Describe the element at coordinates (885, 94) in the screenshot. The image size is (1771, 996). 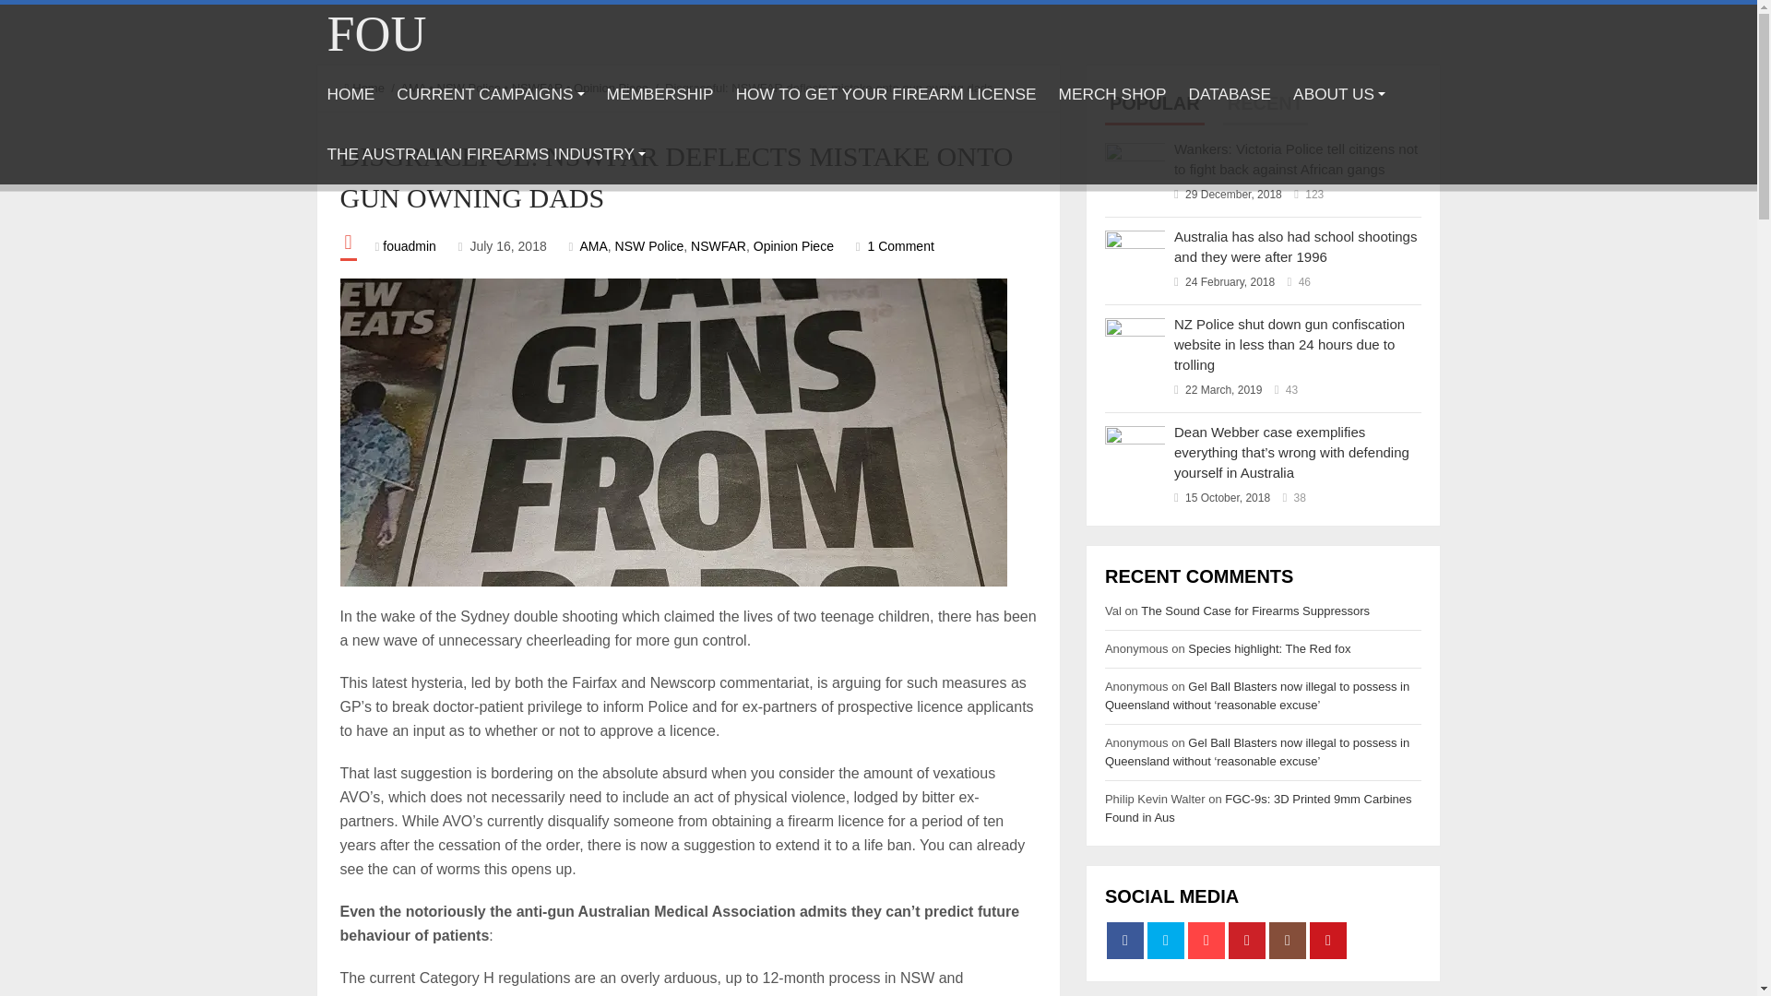
I see `HOW TO GET YOUR FIREARM LICENSE` at that location.